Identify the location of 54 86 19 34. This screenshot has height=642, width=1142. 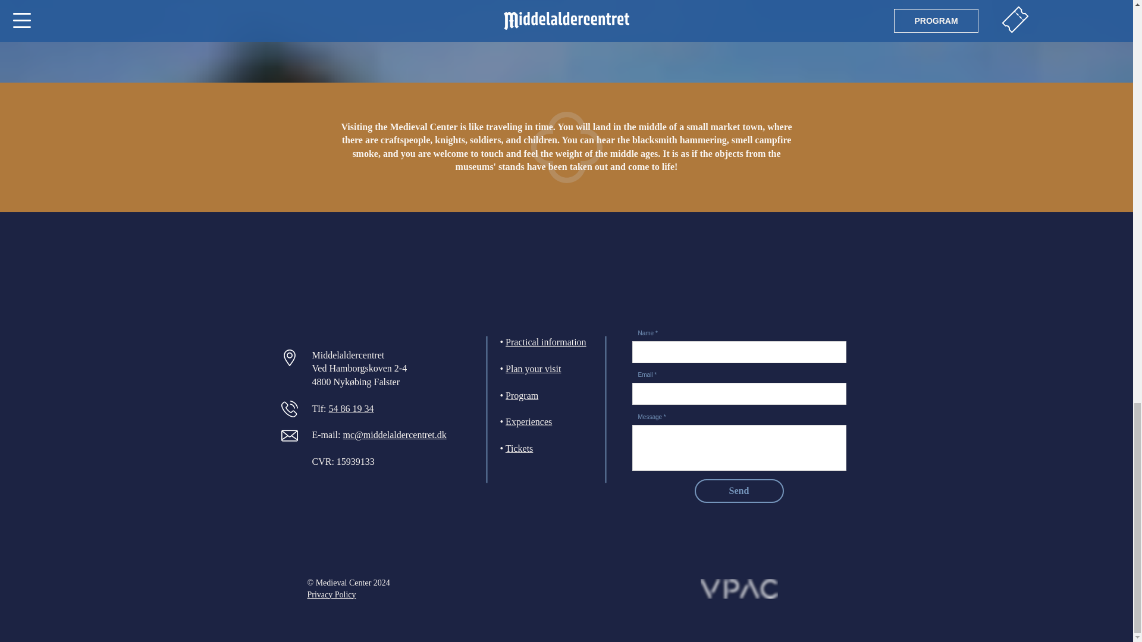
(351, 408).